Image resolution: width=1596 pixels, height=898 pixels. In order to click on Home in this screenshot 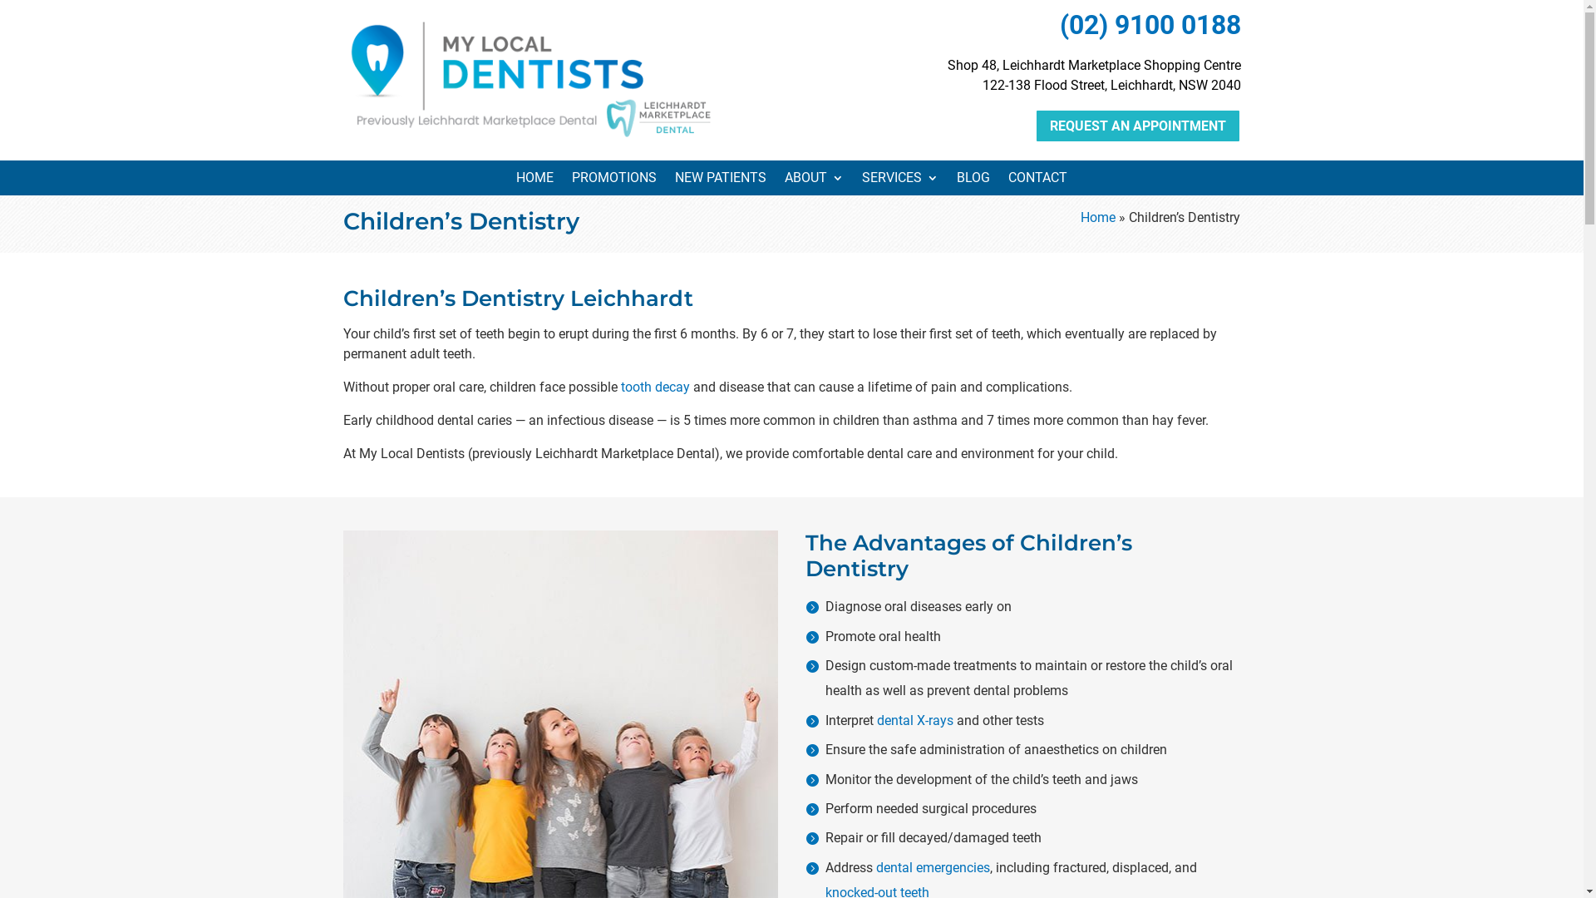, I will do `click(1098, 218)`.